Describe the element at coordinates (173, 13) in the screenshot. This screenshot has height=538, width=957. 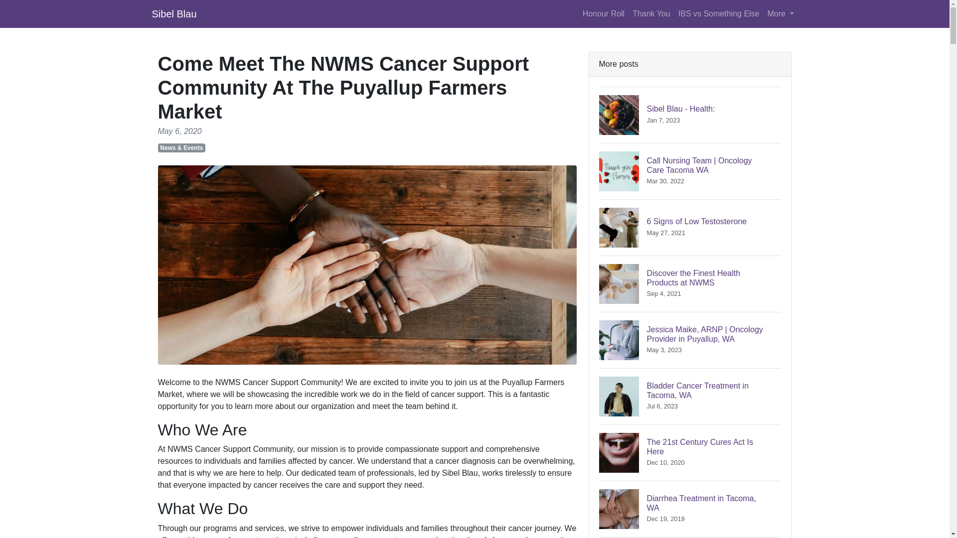
I see `Sibel Blau` at that location.